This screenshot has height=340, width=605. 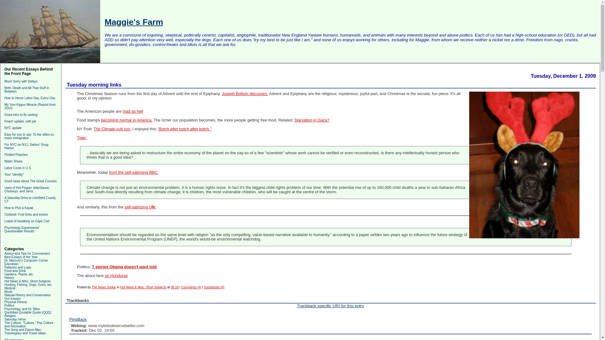 I want to click on Easy for you to say: To the elites on mass immigration, so click(x=29, y=136).